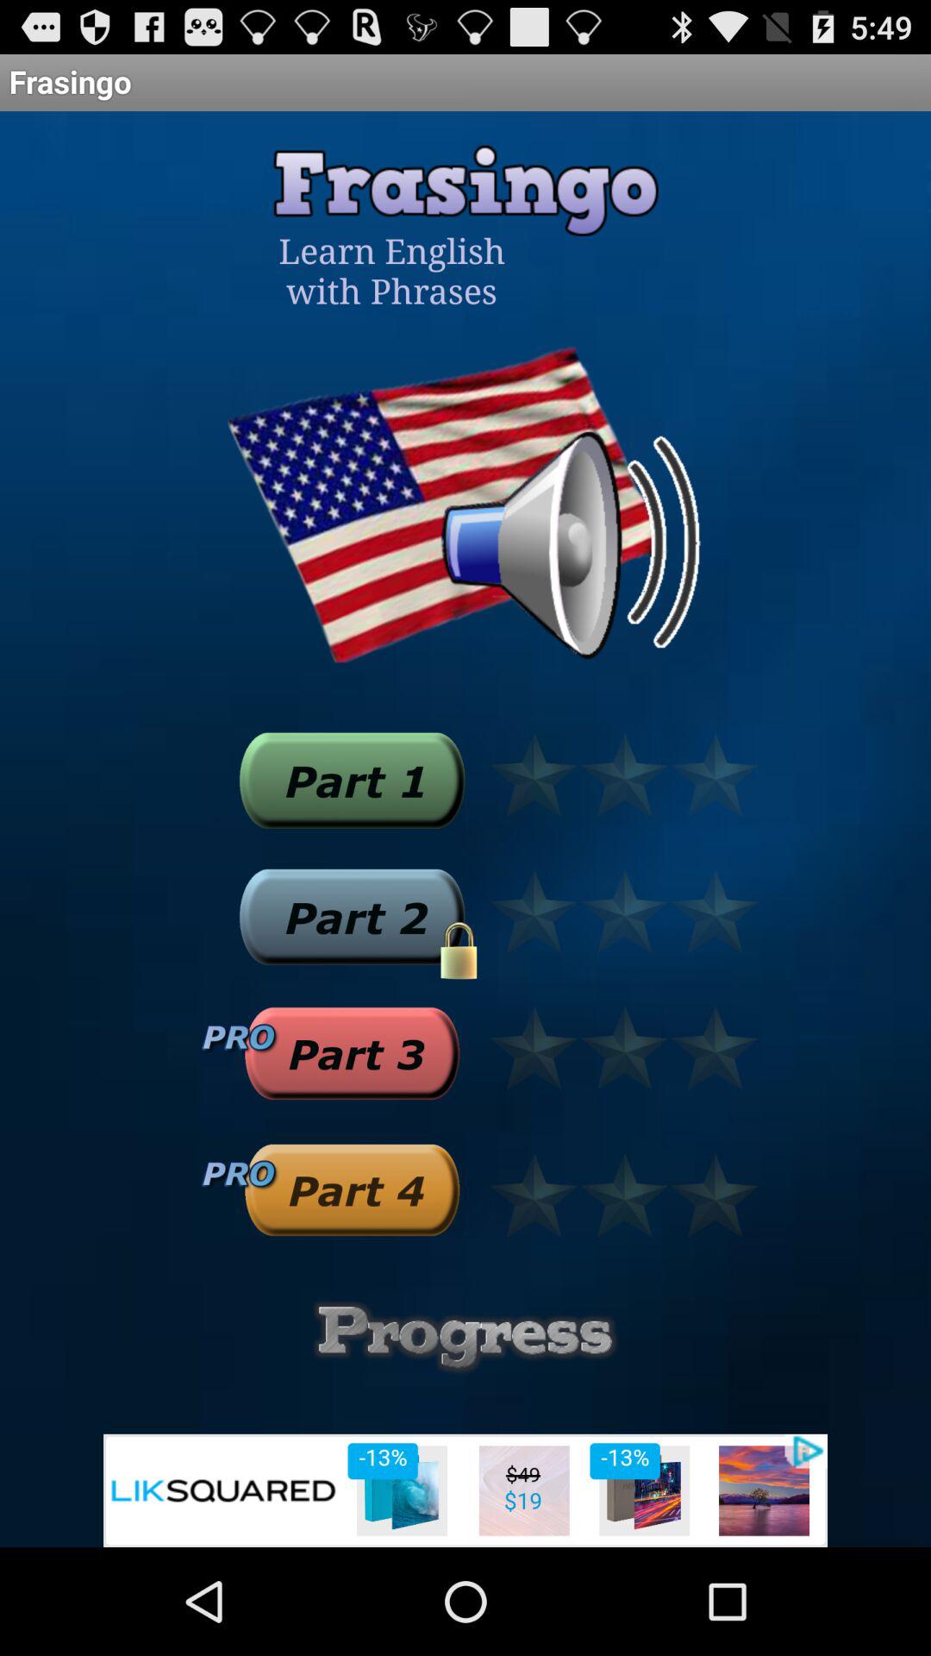  I want to click on click for part 1, so click(352, 780).